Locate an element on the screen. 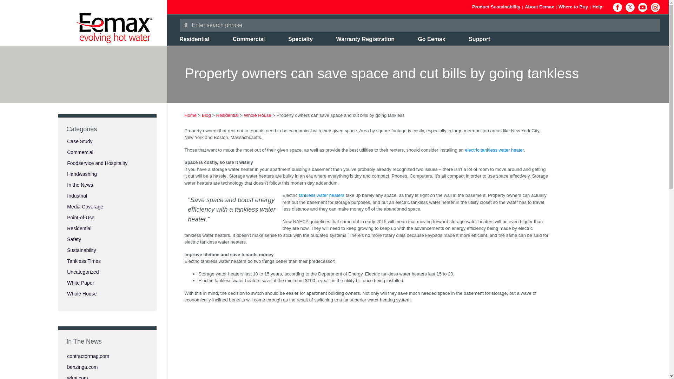  Go to the Residential category archives. is located at coordinates (227, 115).